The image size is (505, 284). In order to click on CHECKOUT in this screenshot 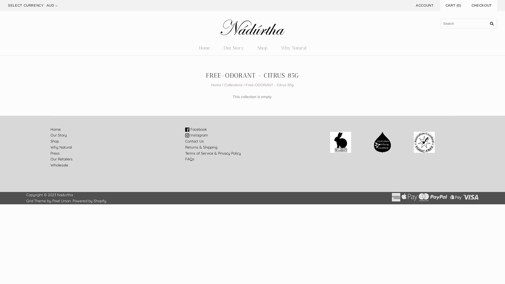, I will do `click(482, 5)`.